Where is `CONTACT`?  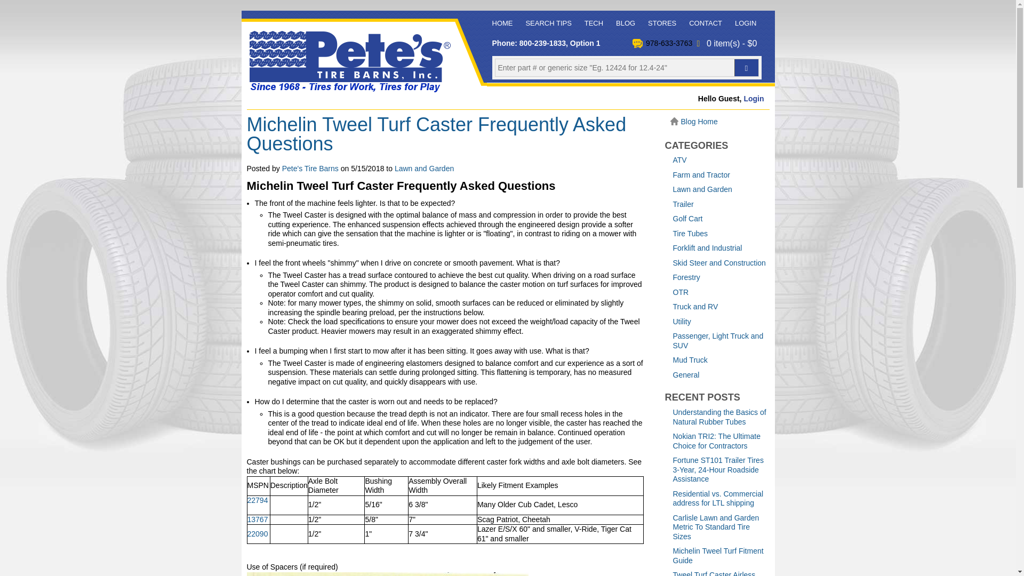
CONTACT is located at coordinates (705, 23).